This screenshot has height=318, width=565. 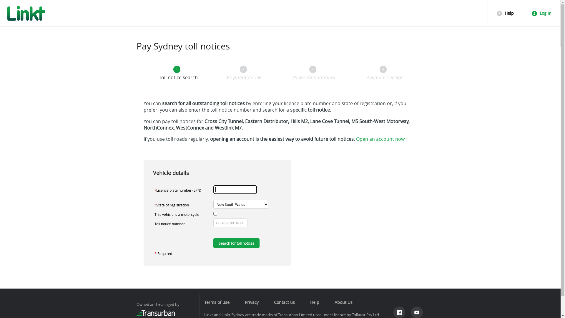 What do you see at coordinates (287, 302) in the screenshot?
I see `Contact us` at bounding box center [287, 302].